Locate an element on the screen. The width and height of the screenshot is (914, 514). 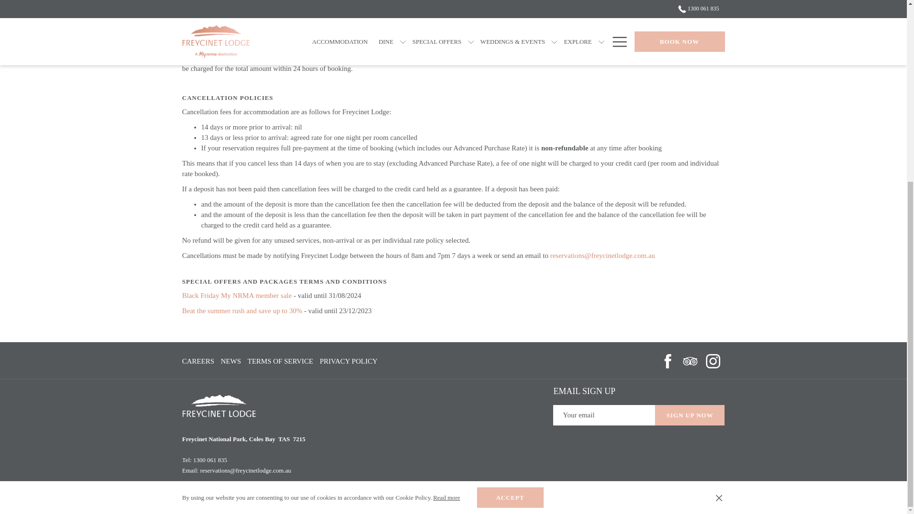
ACCEPT is located at coordinates (510, 221).